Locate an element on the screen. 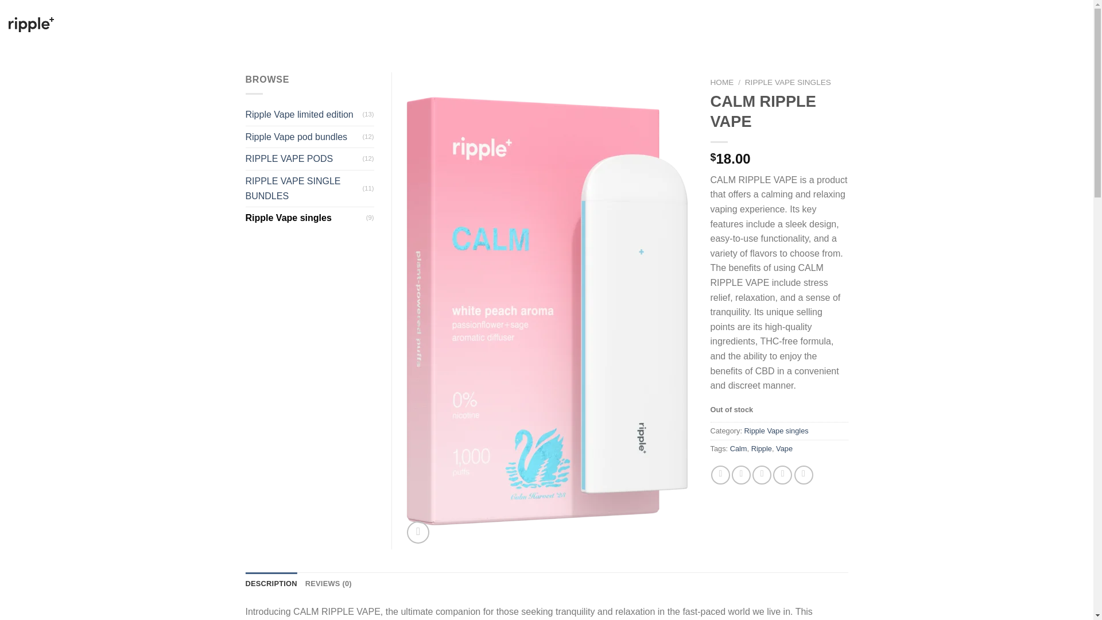 The image size is (1102, 620). Ripple Vape pod bundles is located at coordinates (304, 137).